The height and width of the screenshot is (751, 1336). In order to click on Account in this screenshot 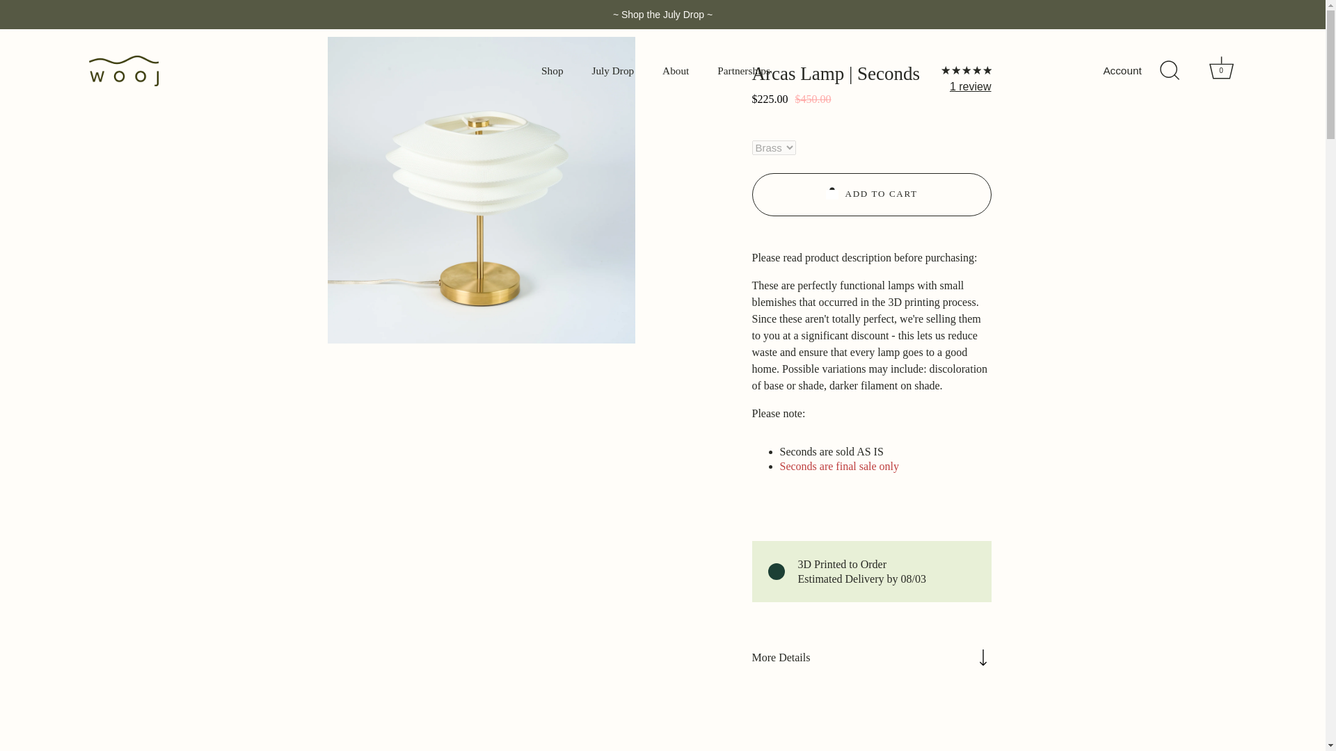, I will do `click(1134, 71)`.